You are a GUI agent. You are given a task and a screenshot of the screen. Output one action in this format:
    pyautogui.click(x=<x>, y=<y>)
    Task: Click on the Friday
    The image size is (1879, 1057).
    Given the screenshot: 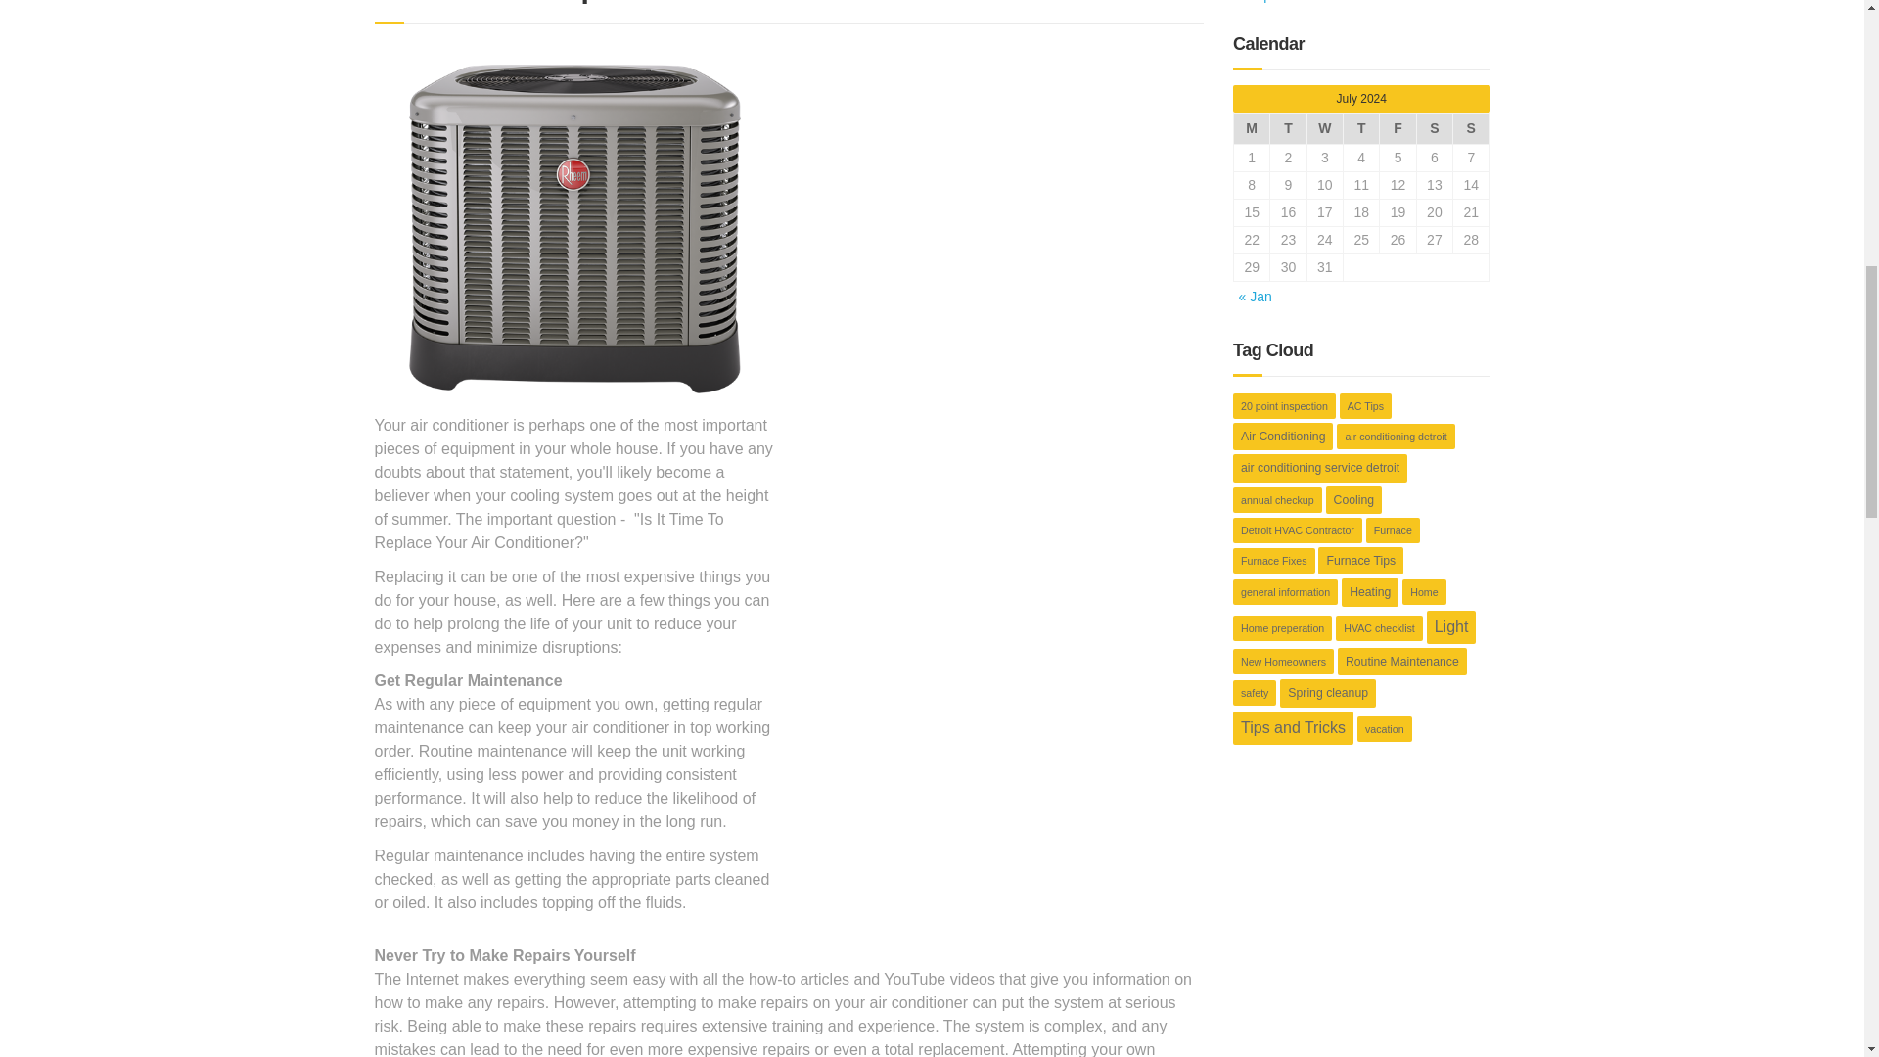 What is the action you would take?
    pyautogui.click(x=1398, y=127)
    